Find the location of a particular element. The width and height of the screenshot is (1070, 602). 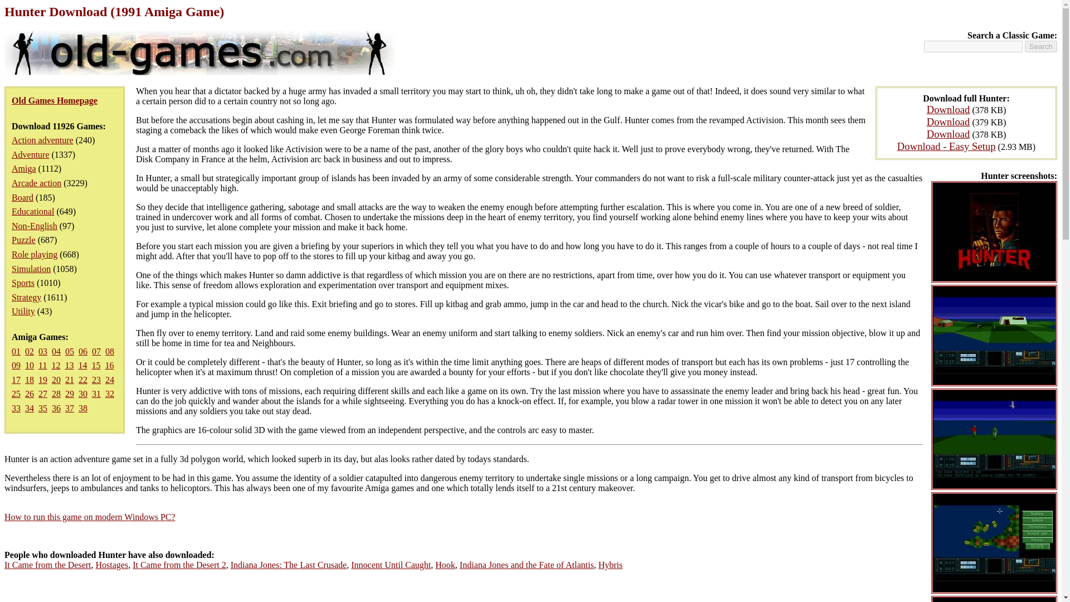

03 is located at coordinates (42, 351).